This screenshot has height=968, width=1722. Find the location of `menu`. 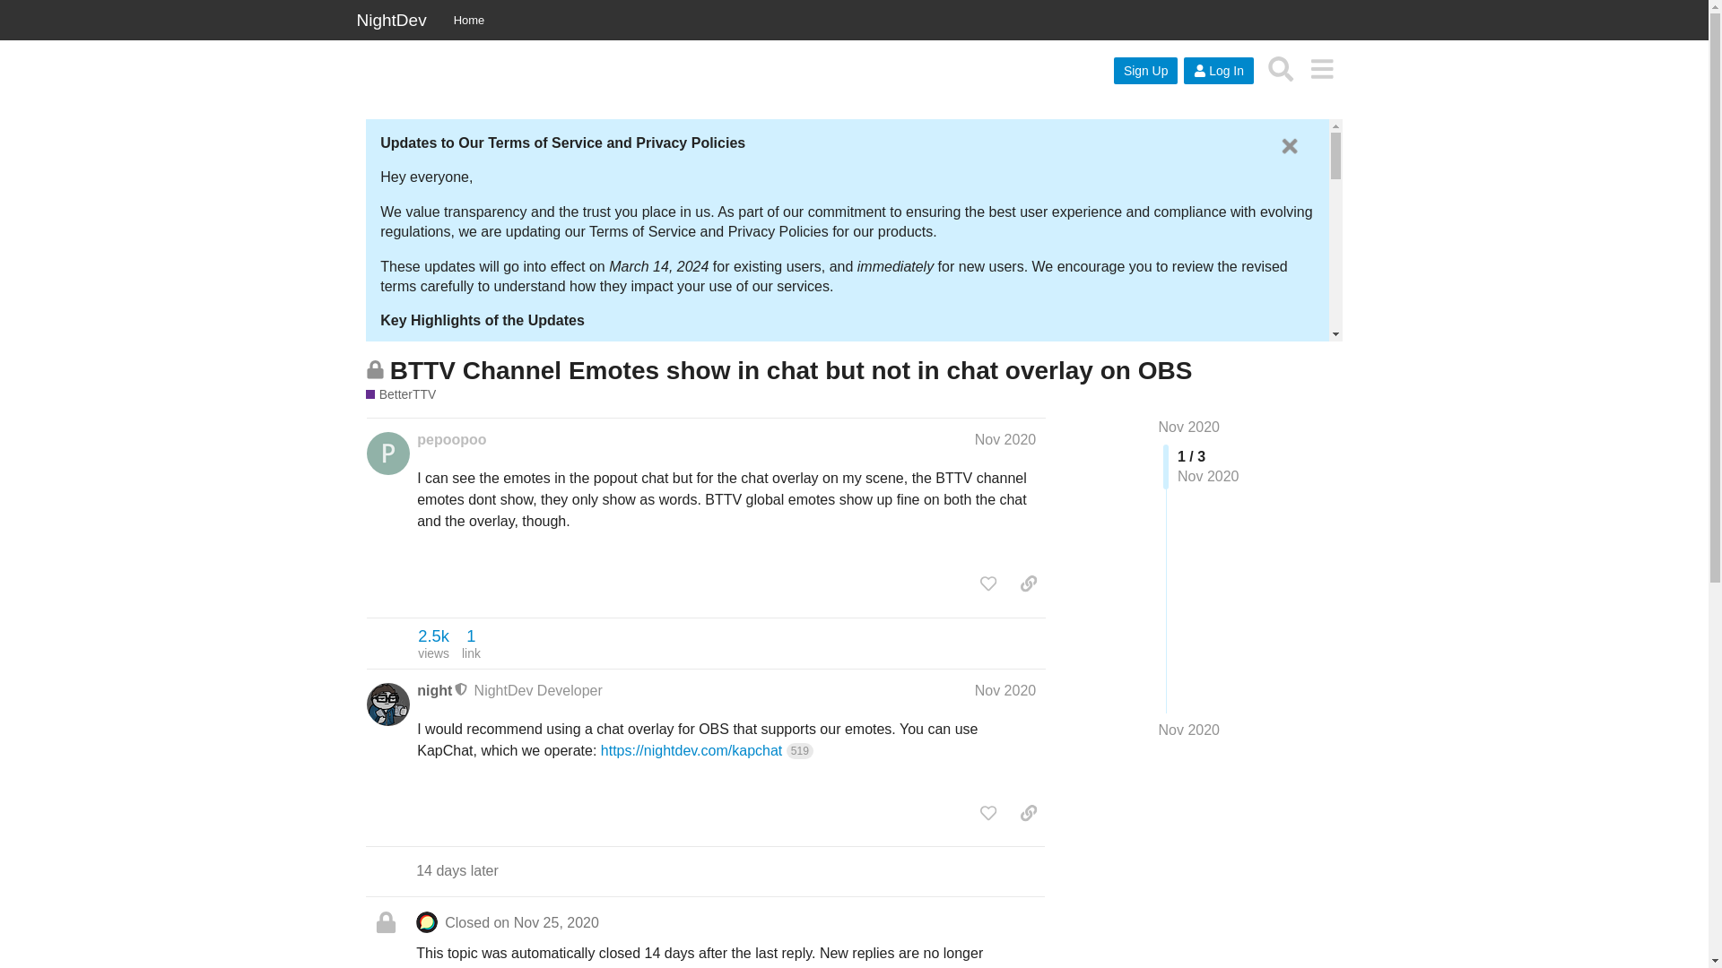

menu is located at coordinates (1321, 68).